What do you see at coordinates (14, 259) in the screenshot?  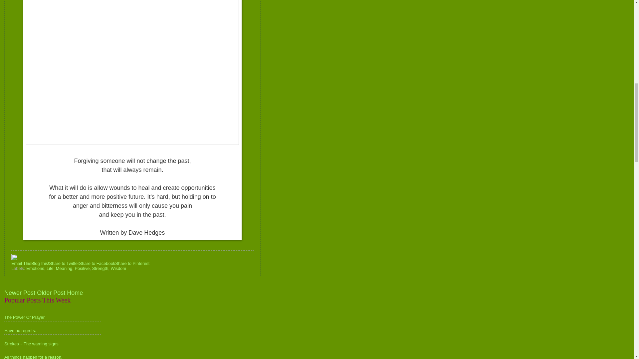 I see `Edit Post` at bounding box center [14, 259].